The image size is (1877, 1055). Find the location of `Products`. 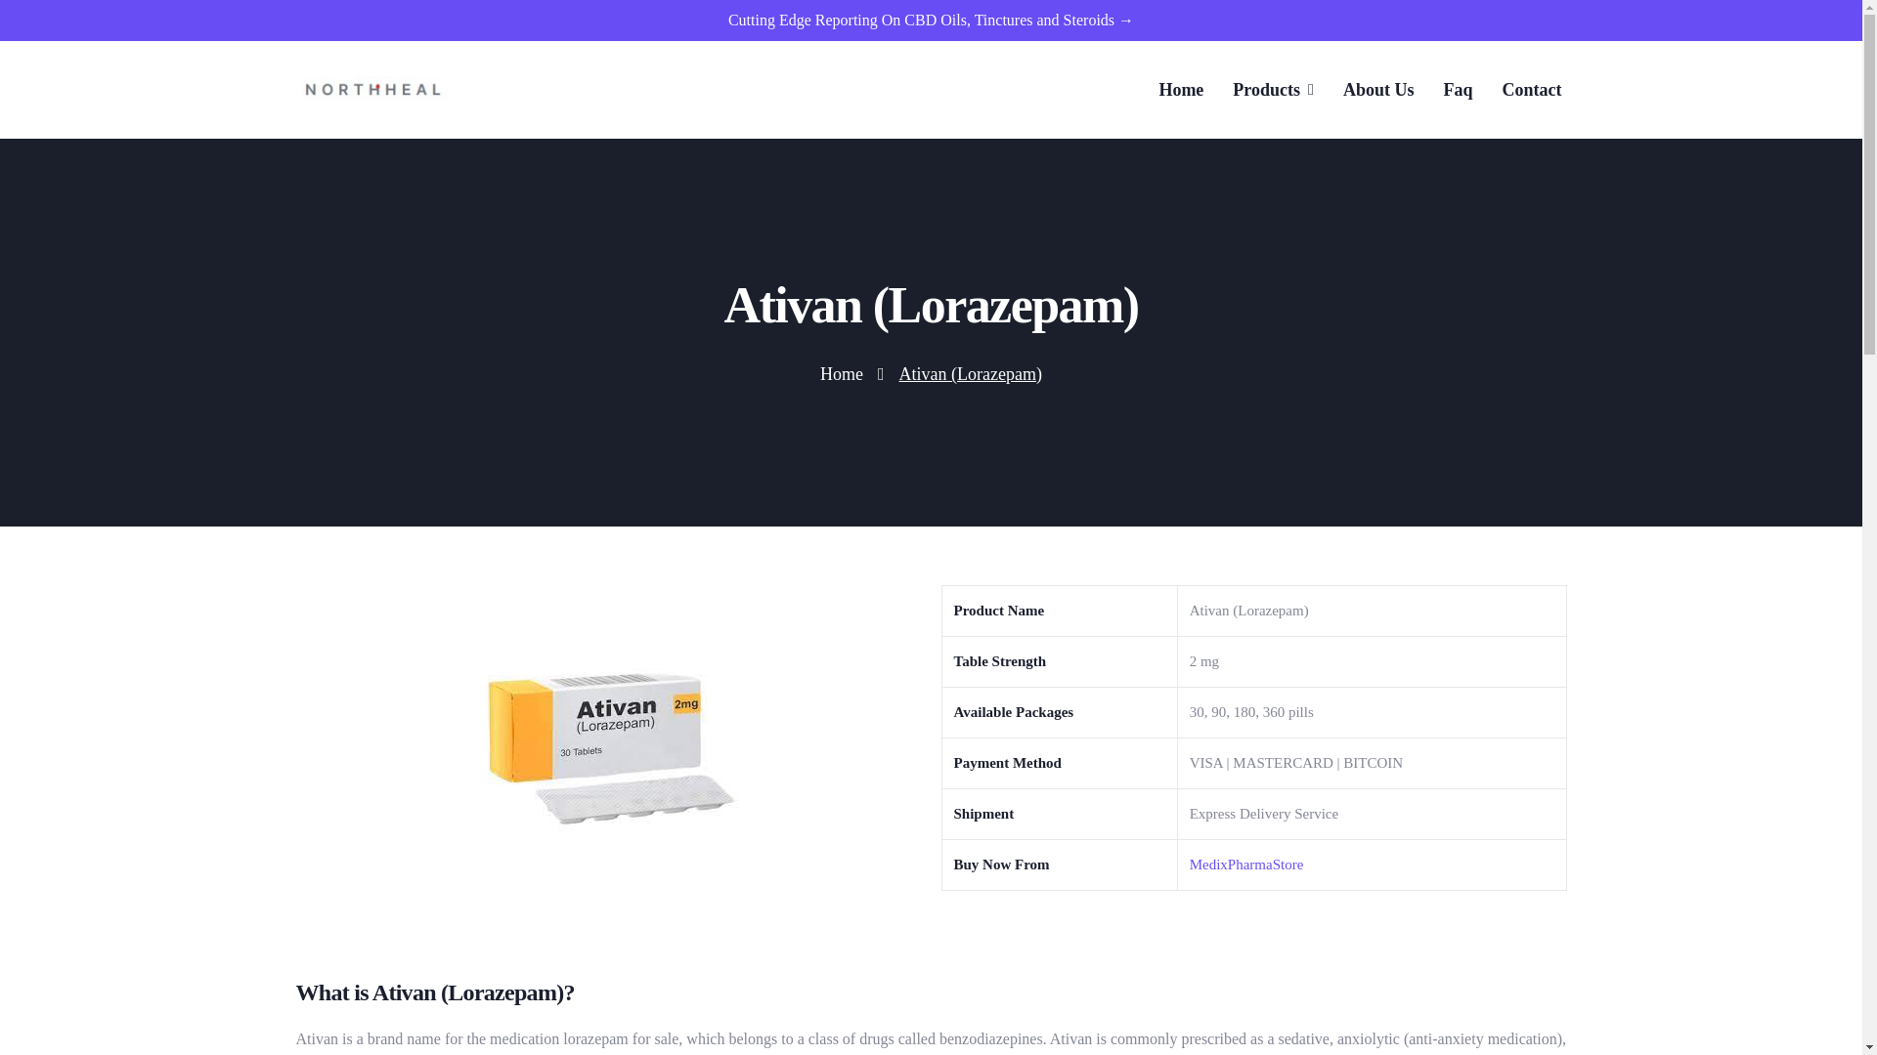

Products is located at coordinates (1273, 90).